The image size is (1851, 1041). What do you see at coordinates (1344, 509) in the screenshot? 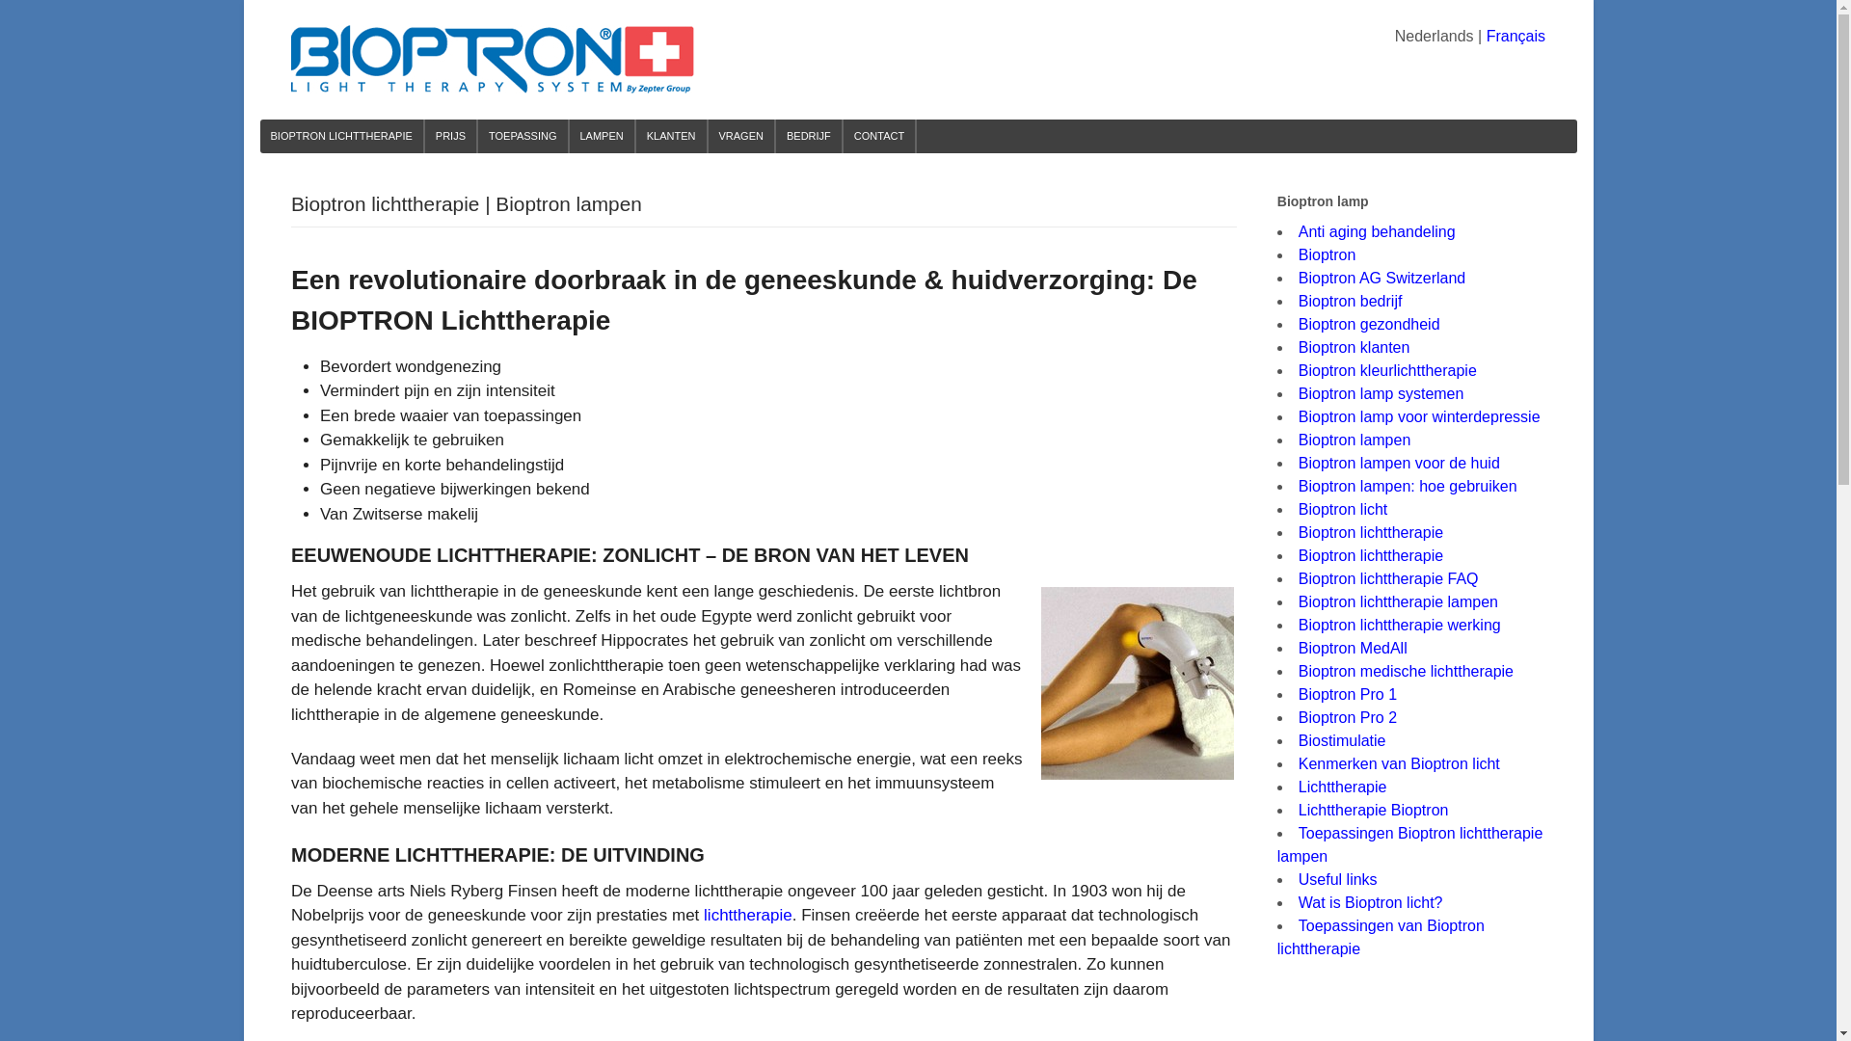
I see `Bioptron licht` at bounding box center [1344, 509].